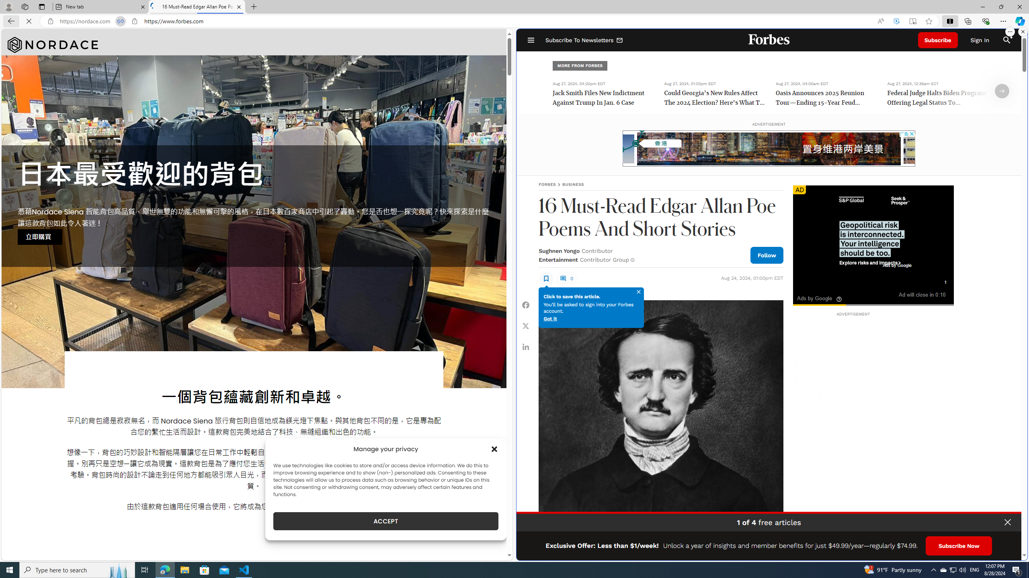 Image resolution: width=1029 pixels, height=578 pixels. What do you see at coordinates (938, 40) in the screenshot?
I see `Subscribe` at bounding box center [938, 40].